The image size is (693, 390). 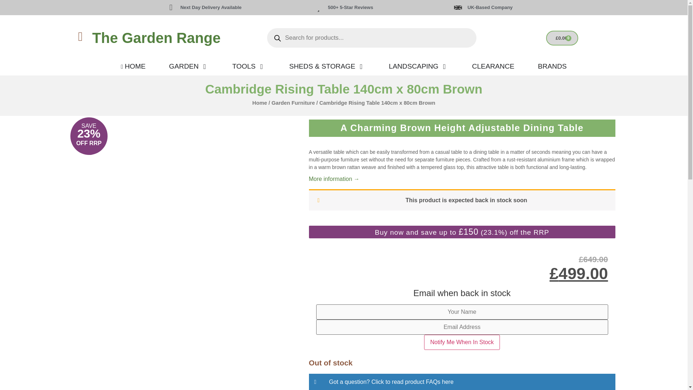 What do you see at coordinates (552, 66) in the screenshot?
I see `BRANDS` at bounding box center [552, 66].